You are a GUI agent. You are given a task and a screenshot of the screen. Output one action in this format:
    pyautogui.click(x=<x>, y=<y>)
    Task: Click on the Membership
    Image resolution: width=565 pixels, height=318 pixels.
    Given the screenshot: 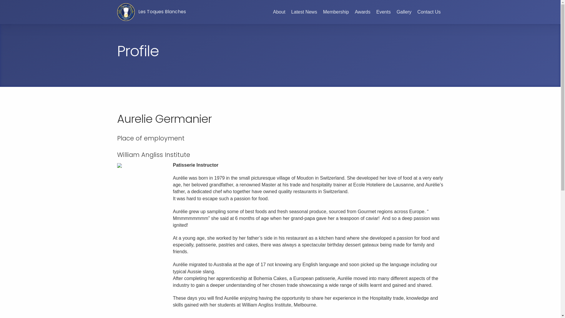 What is the action you would take?
    pyautogui.click(x=336, y=12)
    